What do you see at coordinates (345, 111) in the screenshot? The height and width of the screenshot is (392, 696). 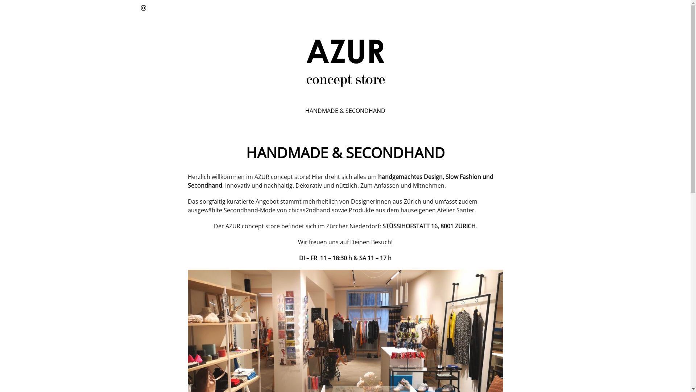 I see `HANDMADE & SECONDHAND` at bounding box center [345, 111].